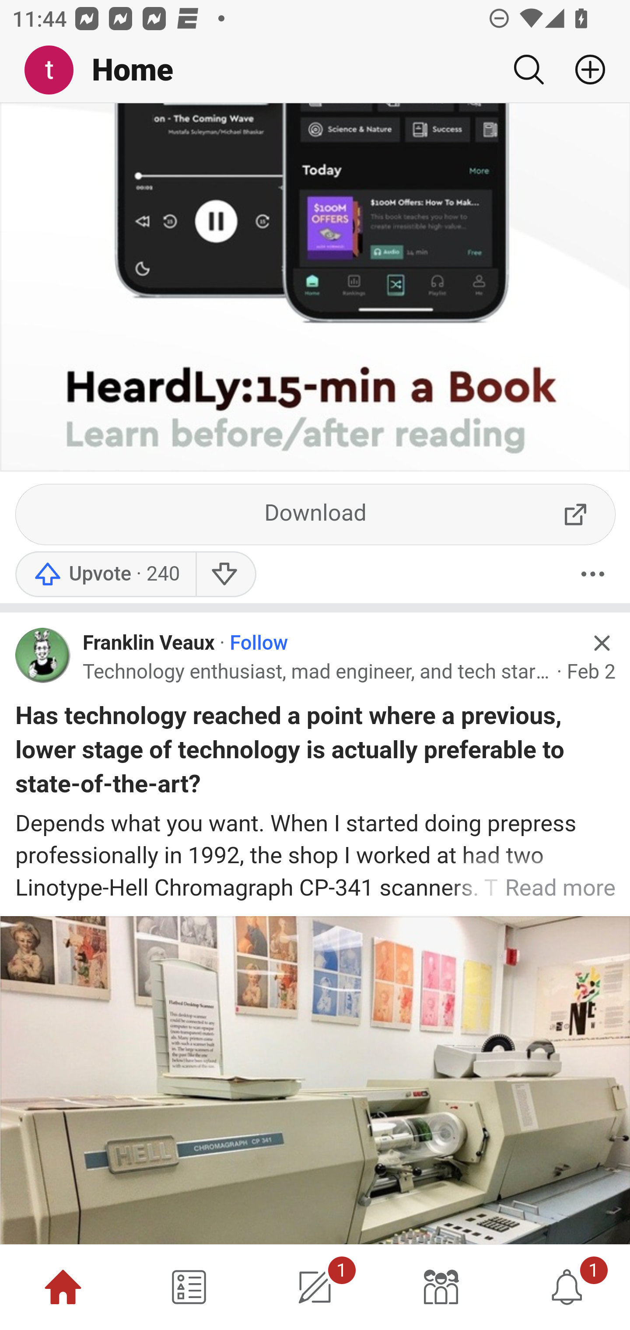 The width and height of the screenshot is (630, 1330). What do you see at coordinates (315, 1287) in the screenshot?
I see `1` at bounding box center [315, 1287].